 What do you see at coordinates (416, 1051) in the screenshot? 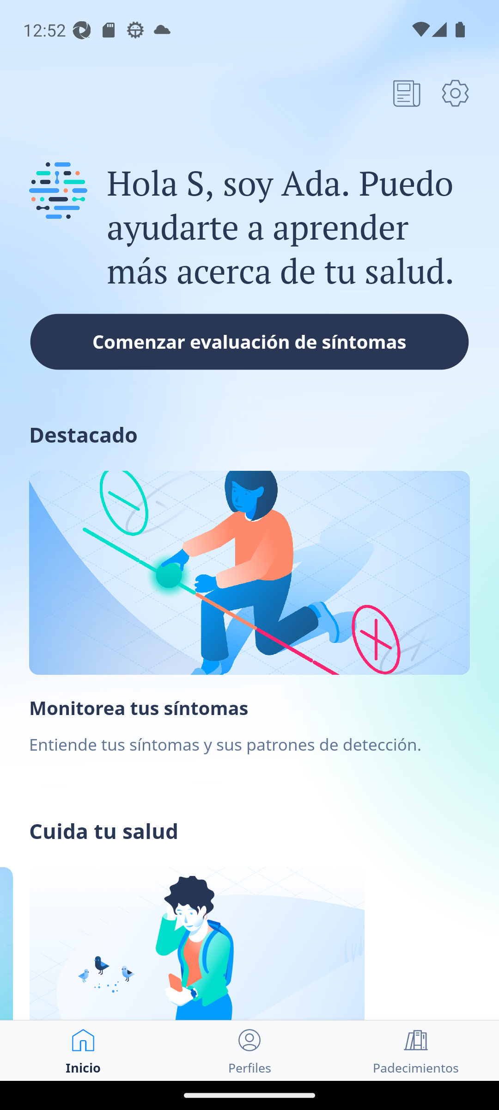
I see `Padecimientos` at bounding box center [416, 1051].